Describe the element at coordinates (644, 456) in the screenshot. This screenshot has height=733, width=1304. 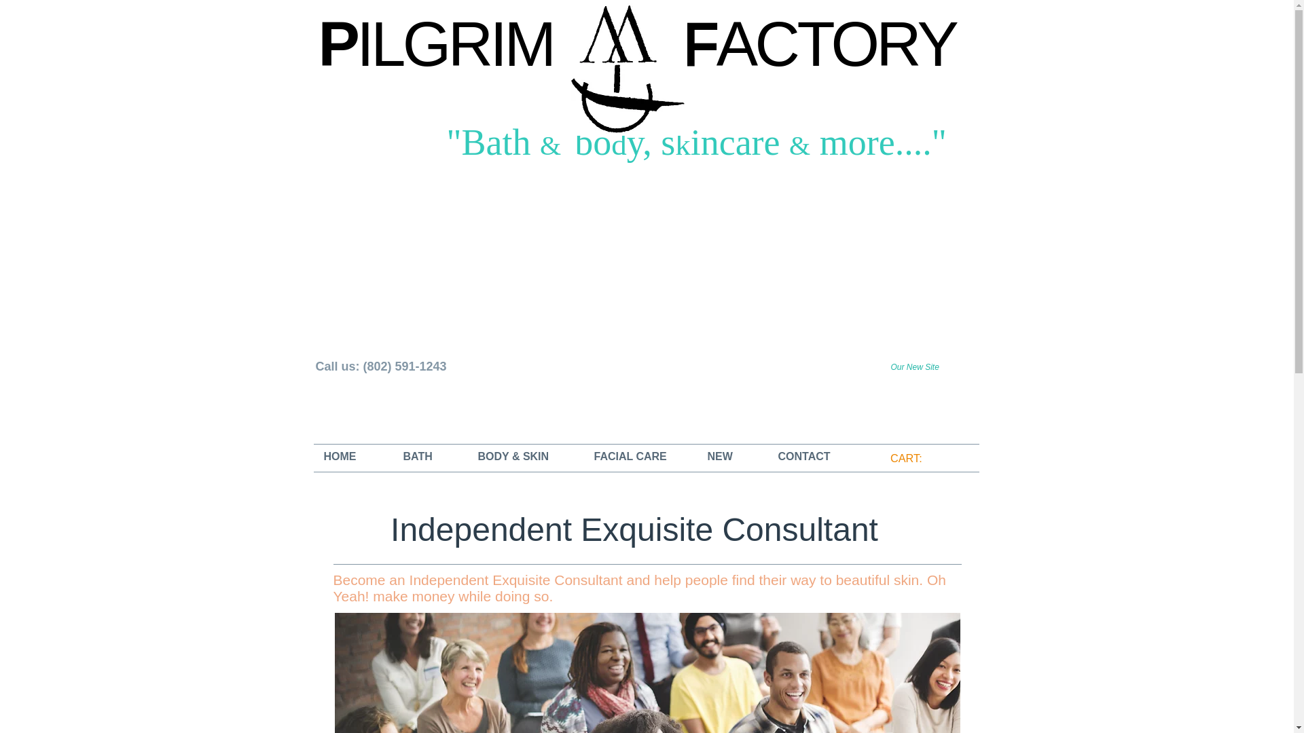
I see `FACIAL CARE` at that location.